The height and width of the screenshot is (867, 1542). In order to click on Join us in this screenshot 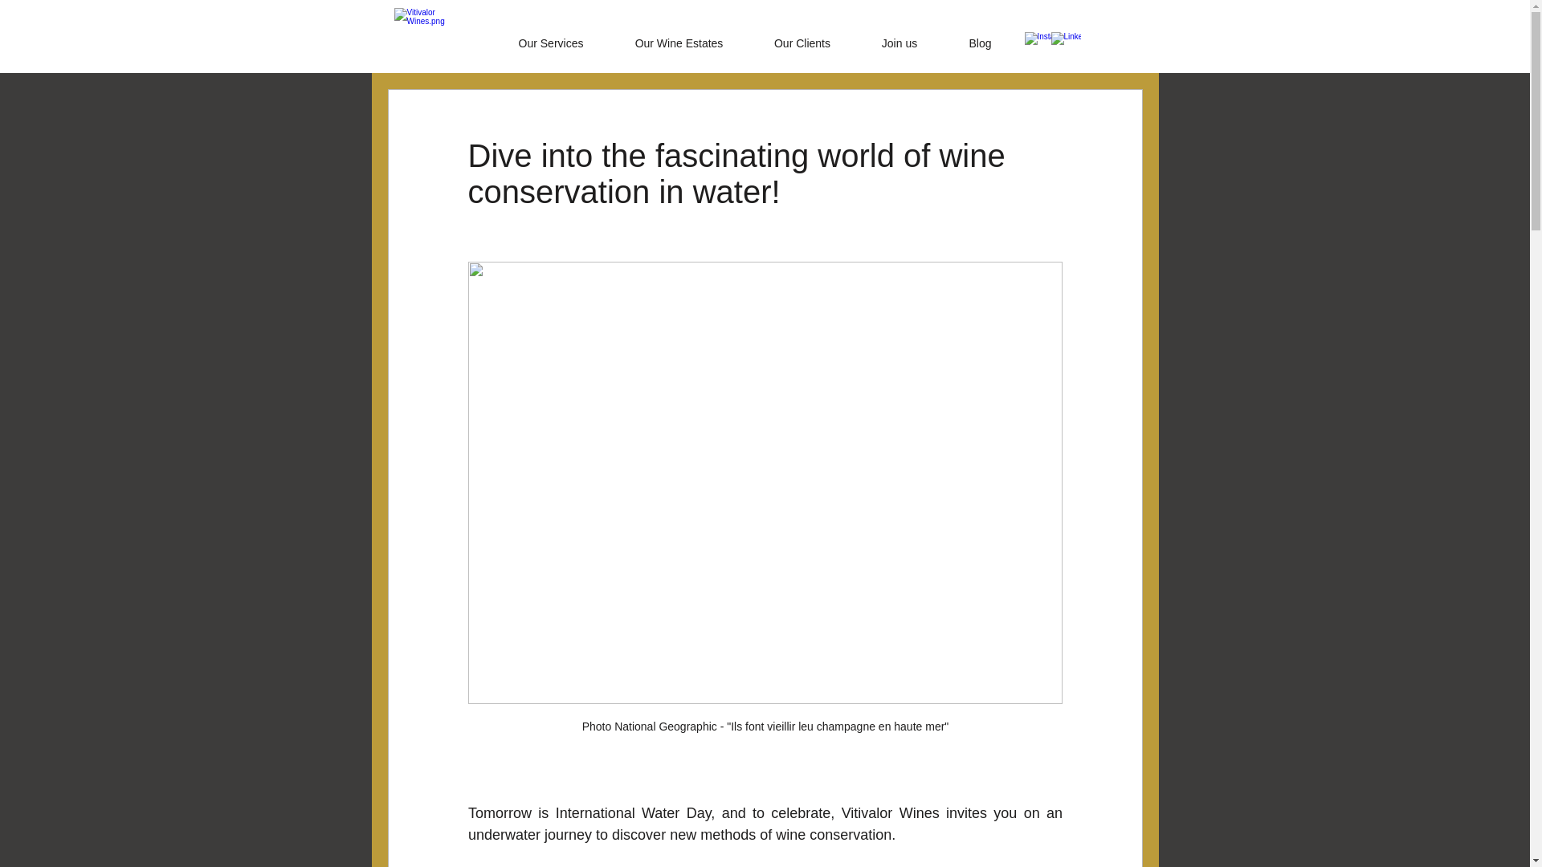, I will do `click(899, 36)`.